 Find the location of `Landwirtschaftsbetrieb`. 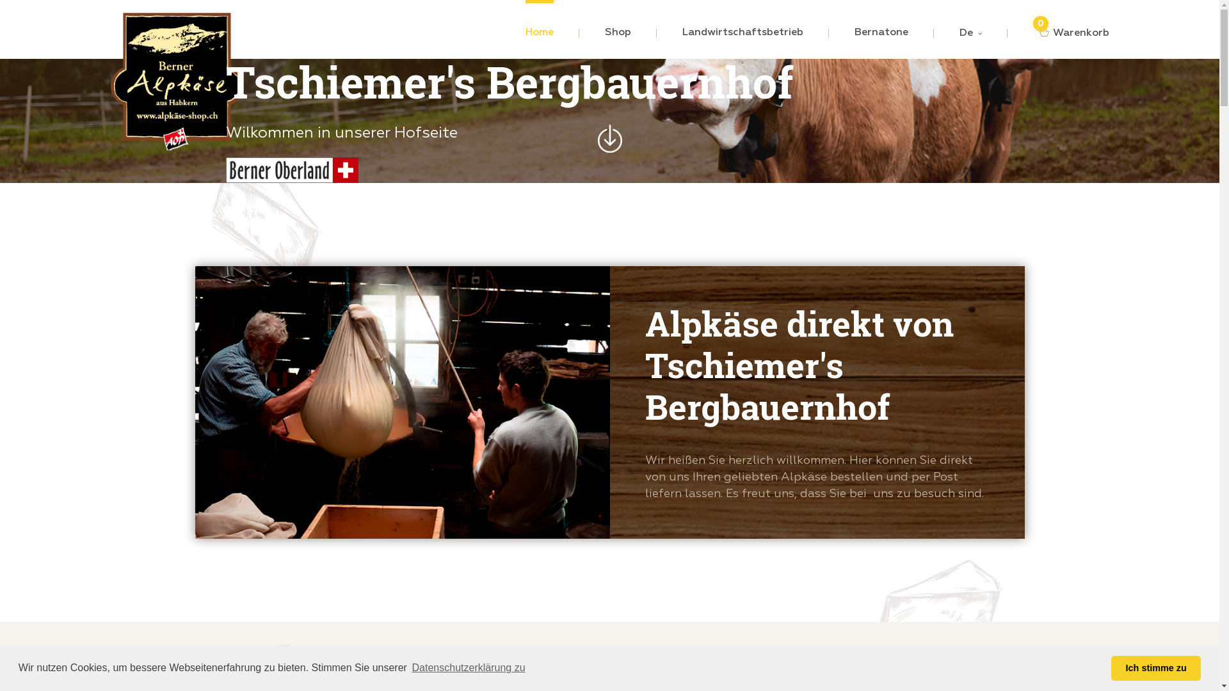

Landwirtschaftsbetrieb is located at coordinates (743, 33).